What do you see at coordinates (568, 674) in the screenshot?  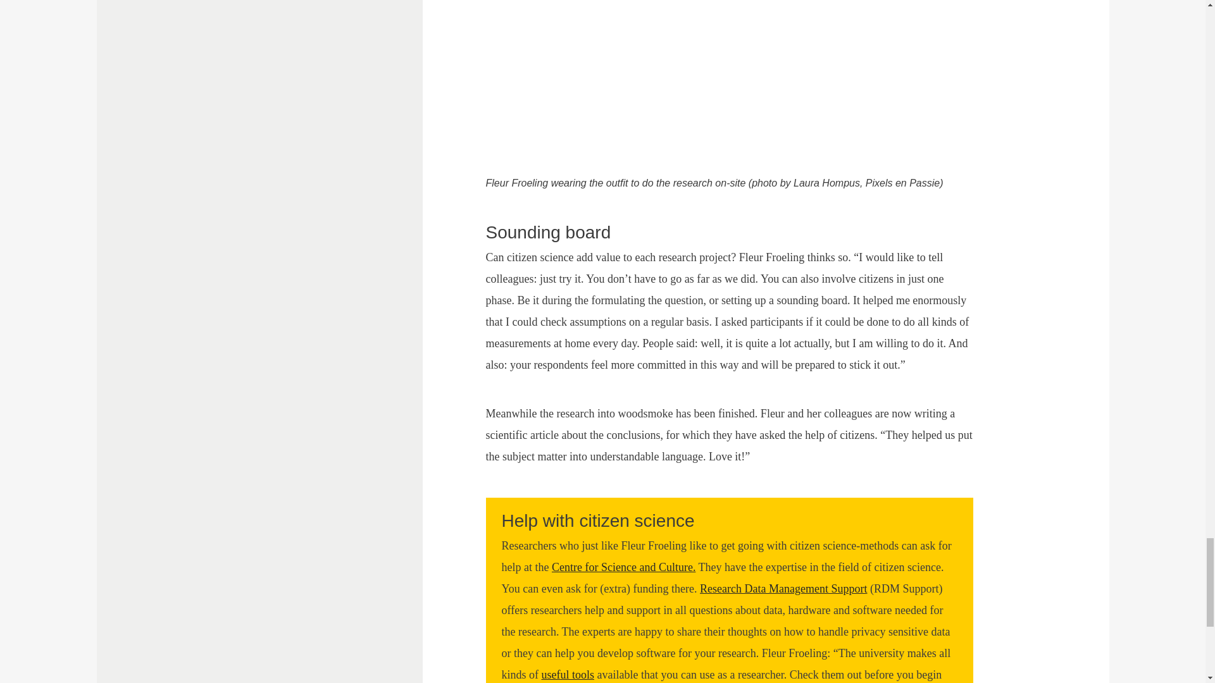 I see `useful tools` at bounding box center [568, 674].